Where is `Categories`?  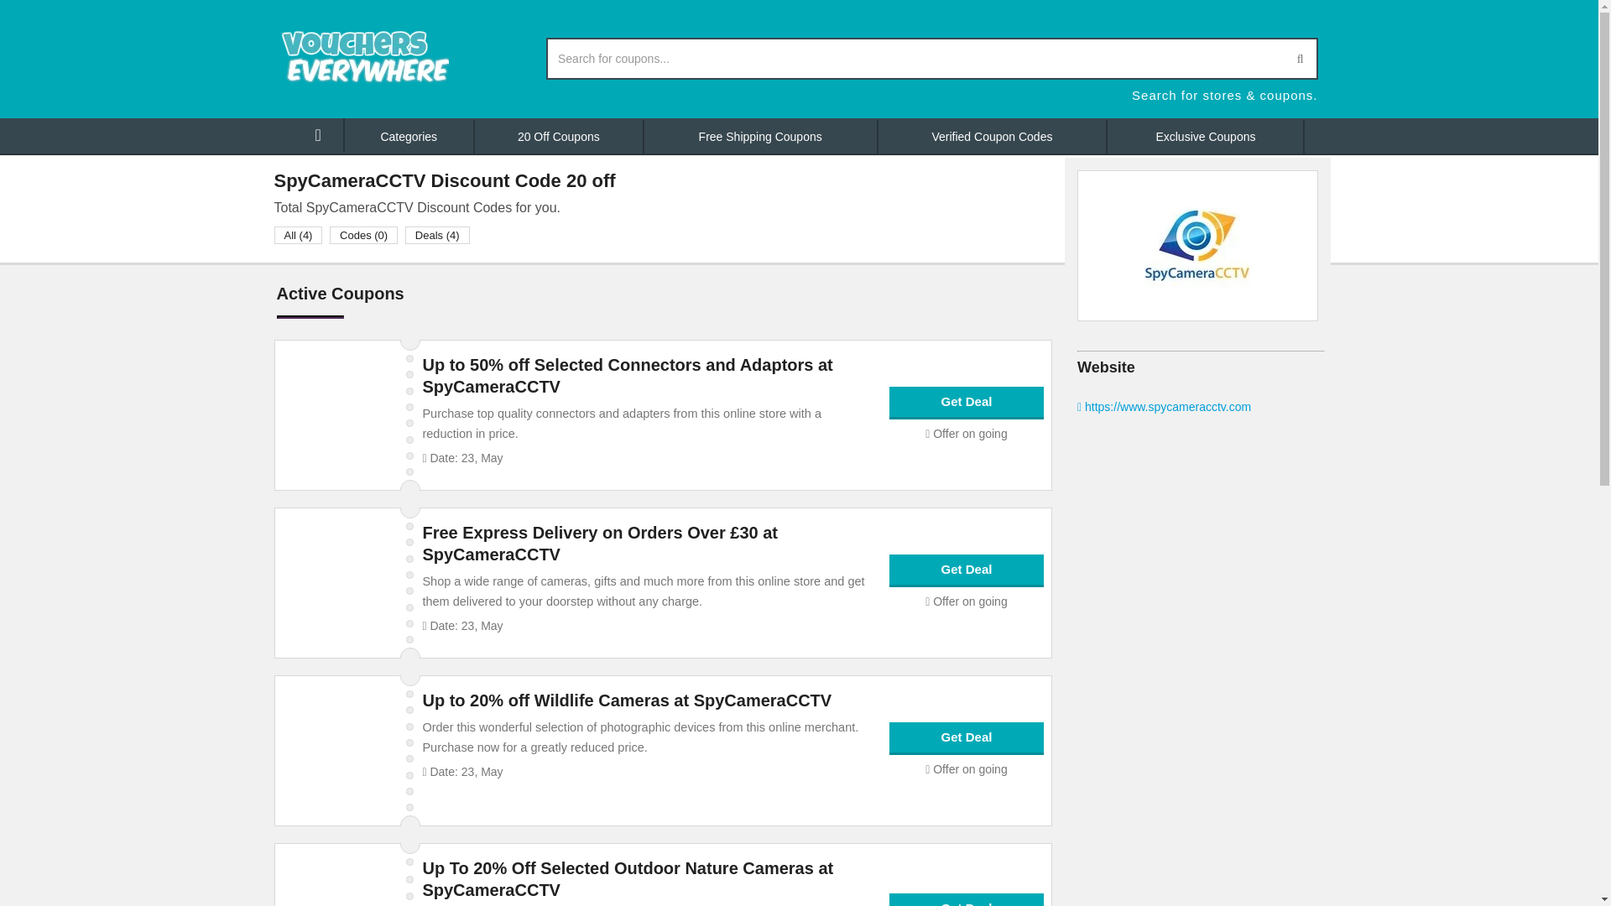 Categories is located at coordinates (409, 136).